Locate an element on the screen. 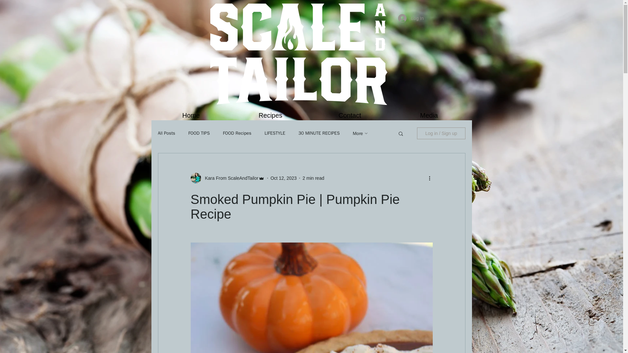  Kara From ScaleAndTailor is located at coordinates (227, 178).